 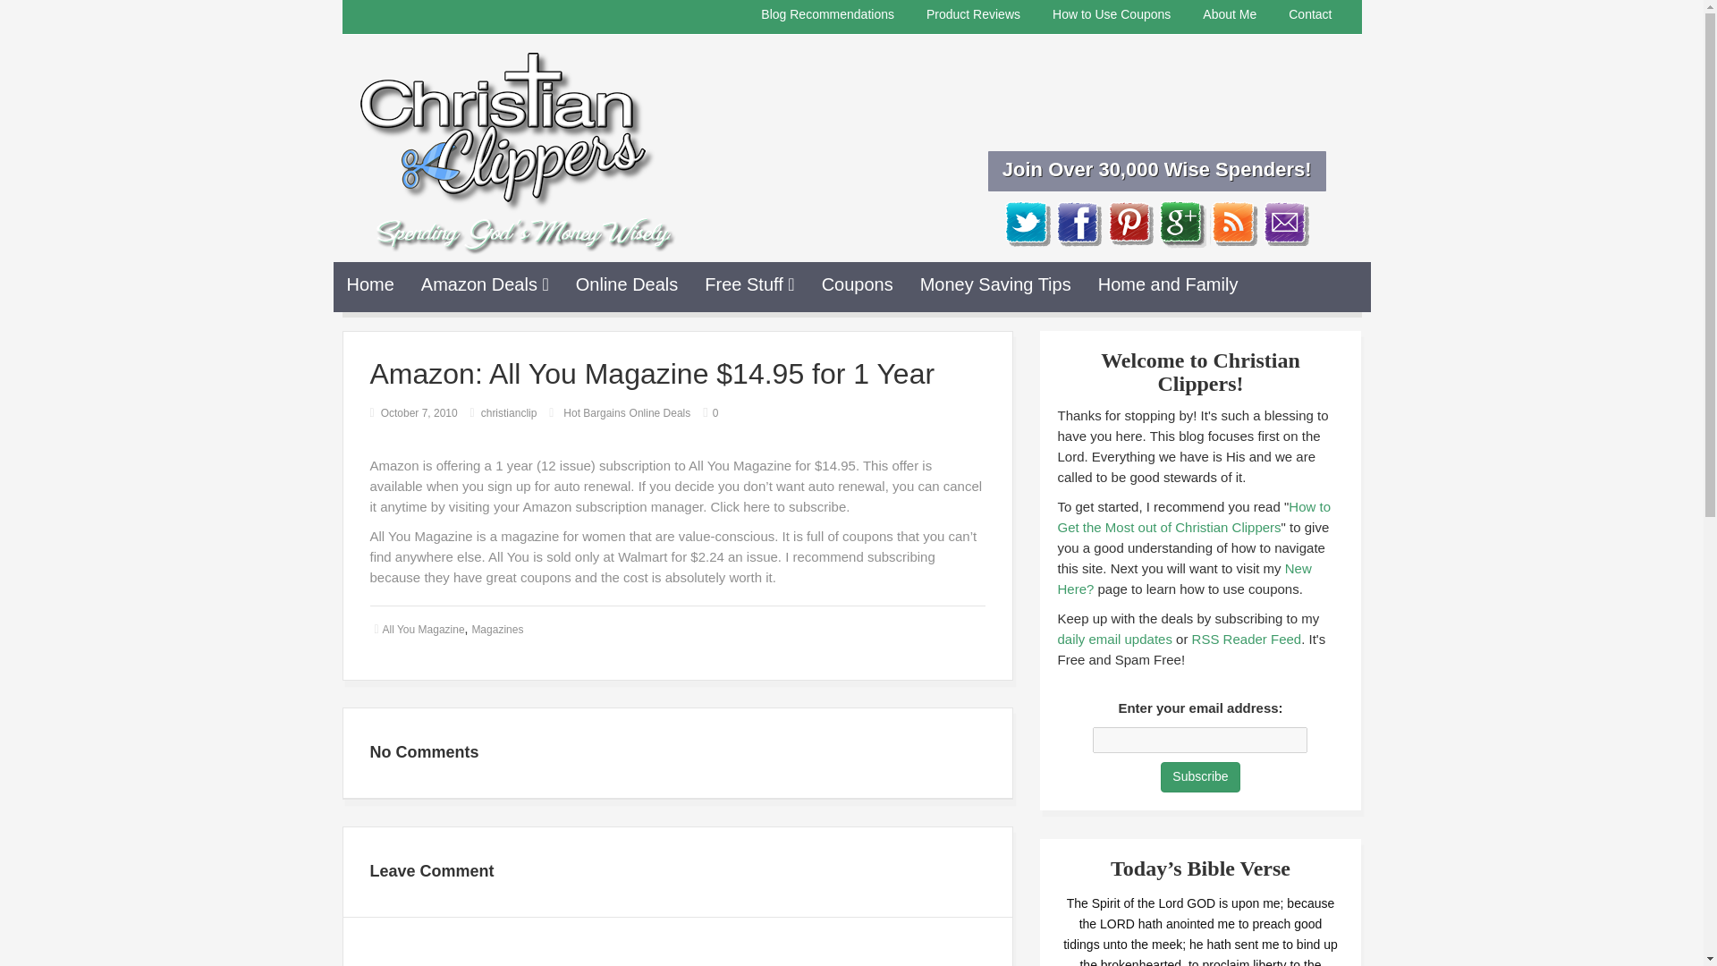 What do you see at coordinates (973, 14) in the screenshot?
I see `Product Reviews` at bounding box center [973, 14].